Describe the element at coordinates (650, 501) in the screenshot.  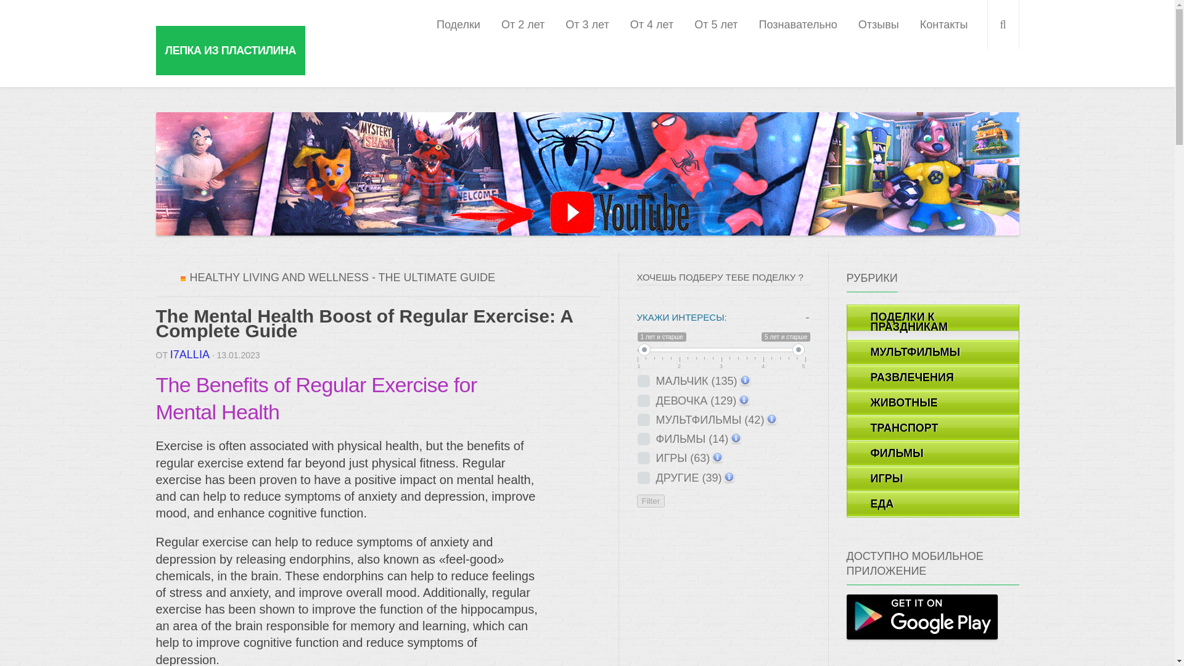
I see `Filter` at that location.